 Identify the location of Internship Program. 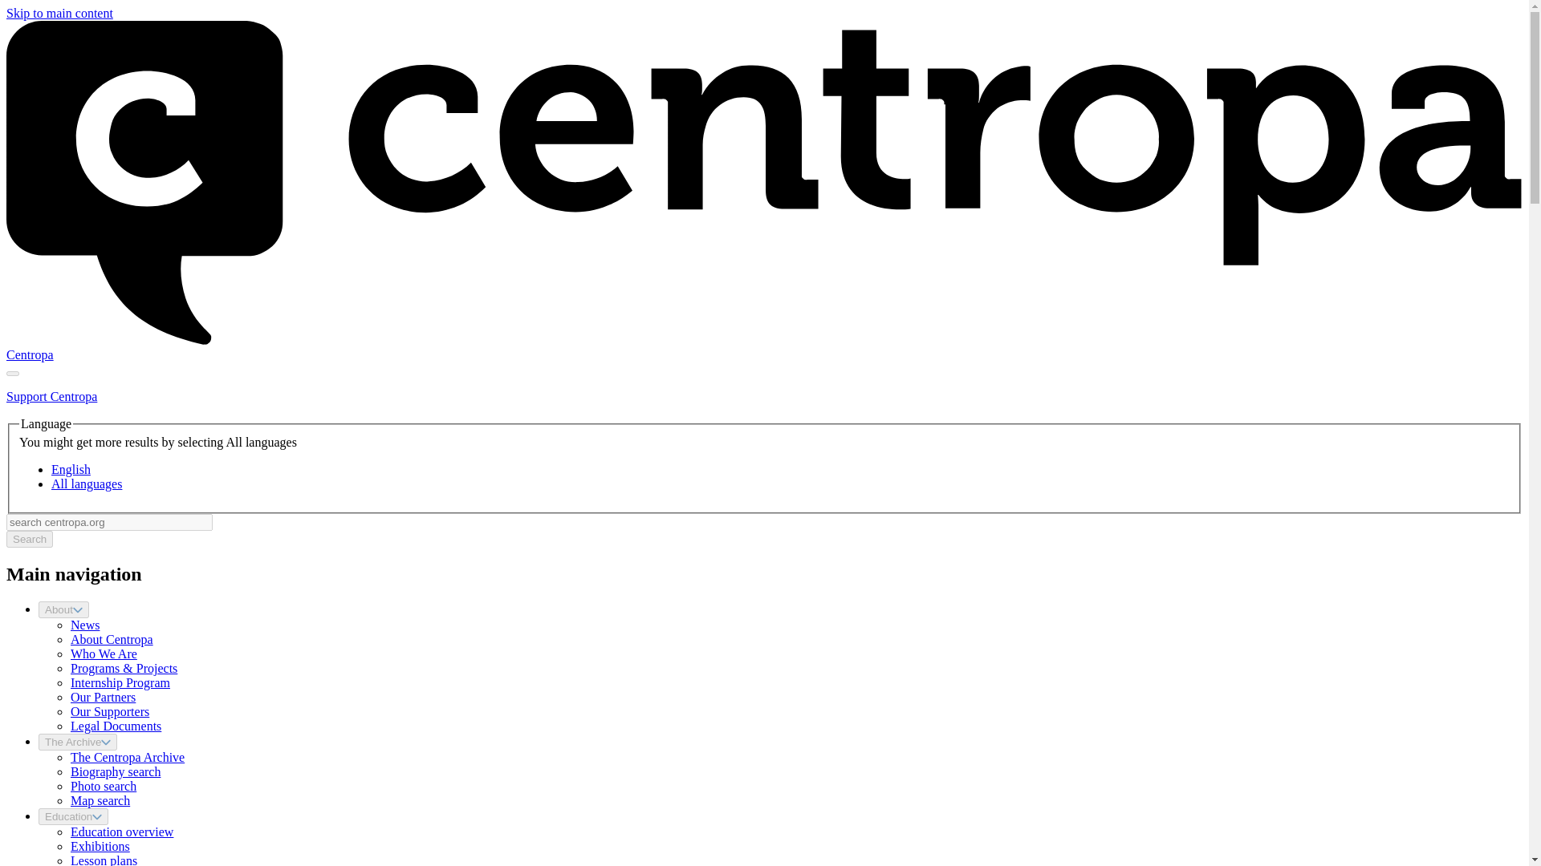
(120, 682).